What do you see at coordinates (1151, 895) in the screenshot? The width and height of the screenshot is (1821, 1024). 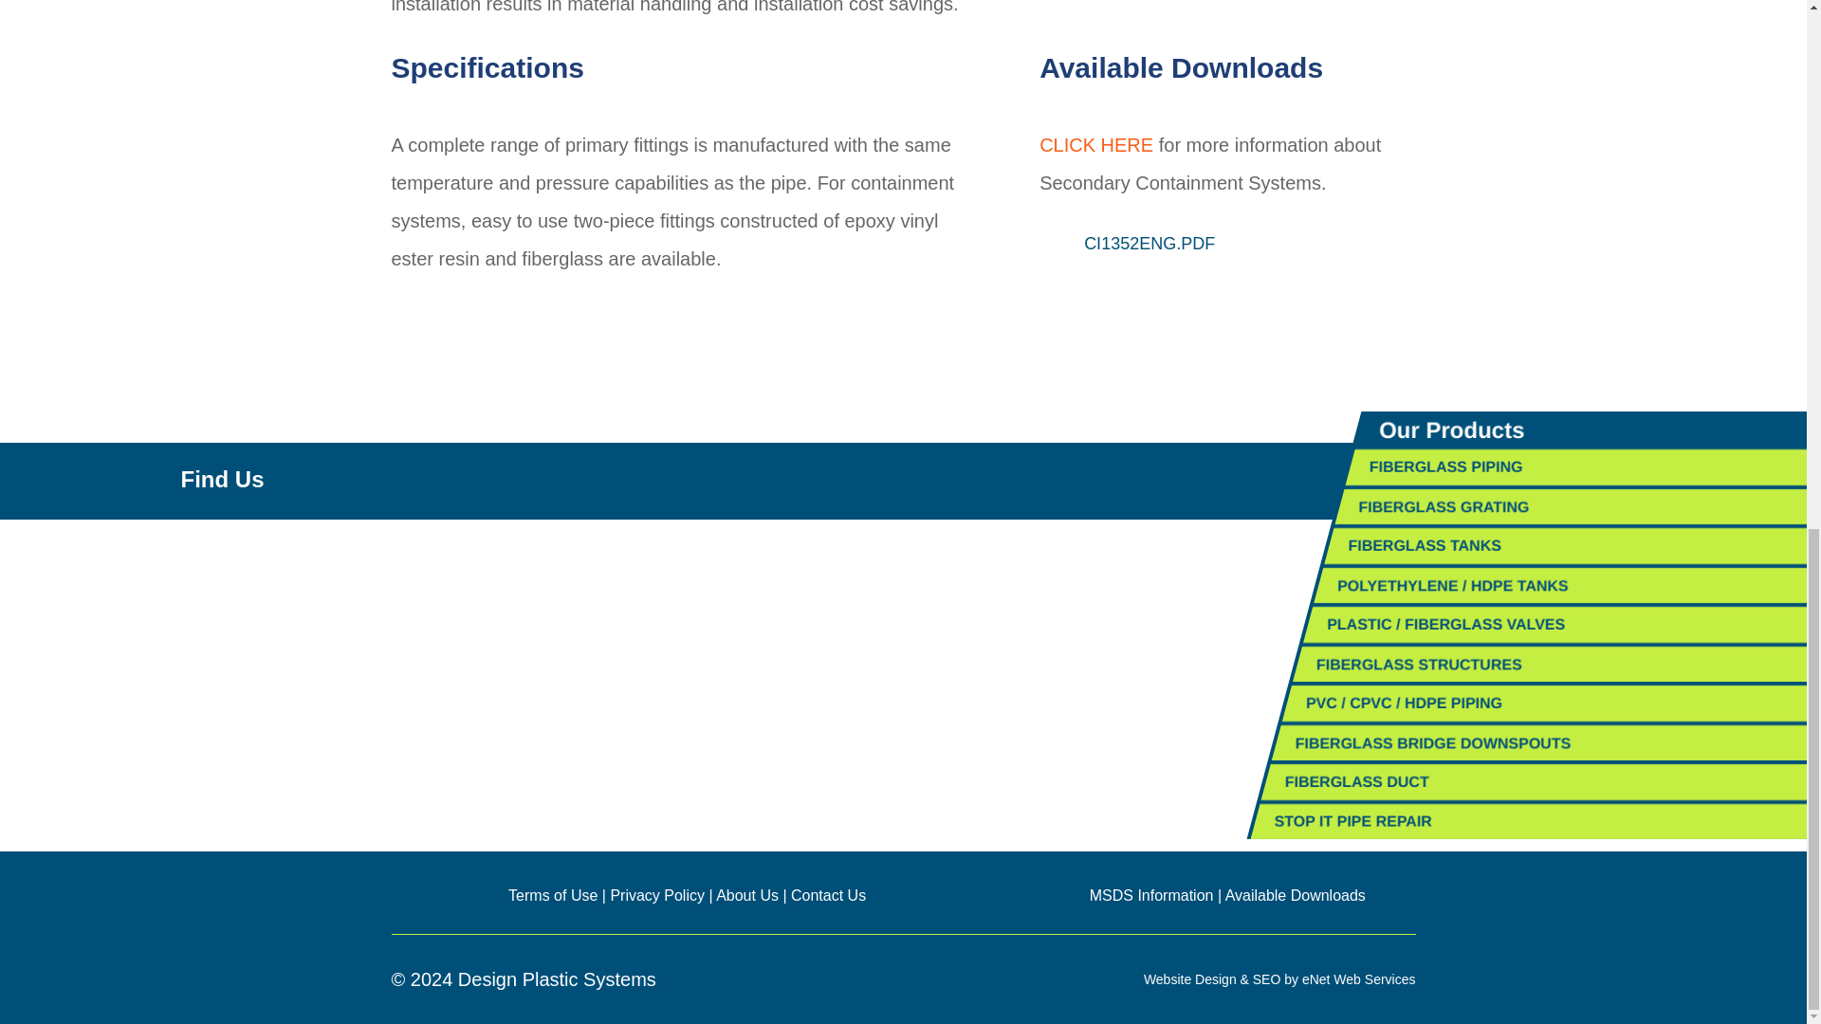 I see `MSDS Information` at bounding box center [1151, 895].